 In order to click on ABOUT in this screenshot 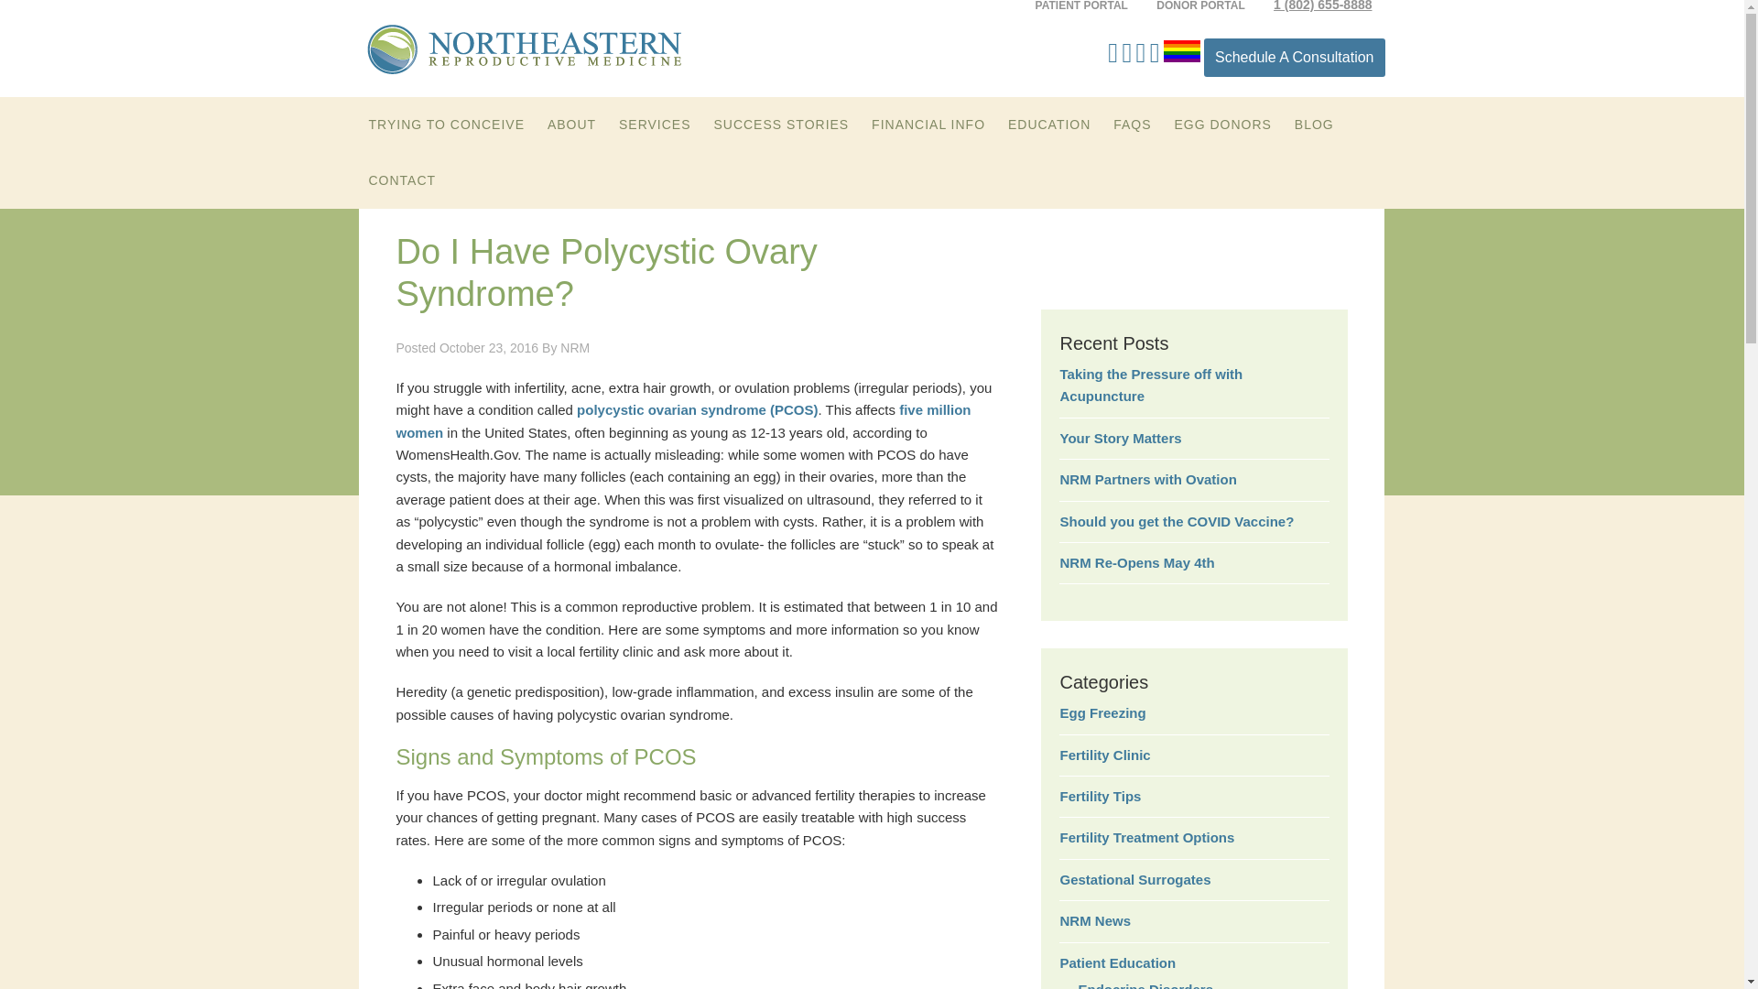, I will do `click(571, 125)`.